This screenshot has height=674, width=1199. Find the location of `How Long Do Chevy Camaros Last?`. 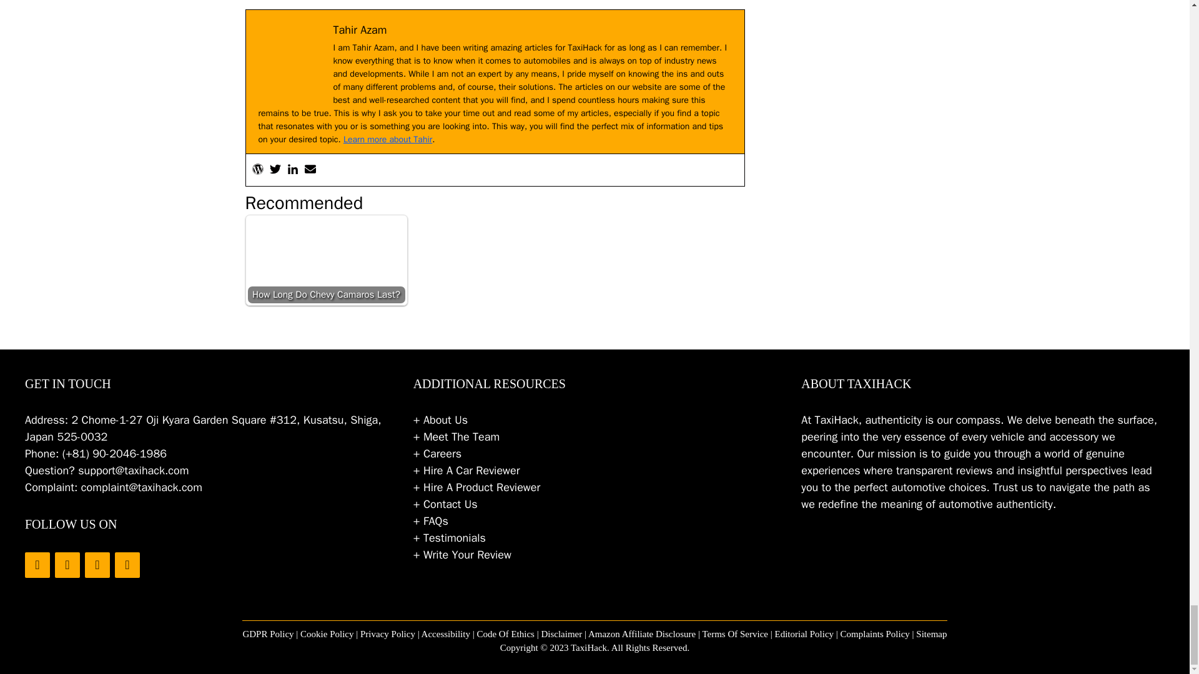

How Long Do Chevy Camaros Last? is located at coordinates (326, 270).